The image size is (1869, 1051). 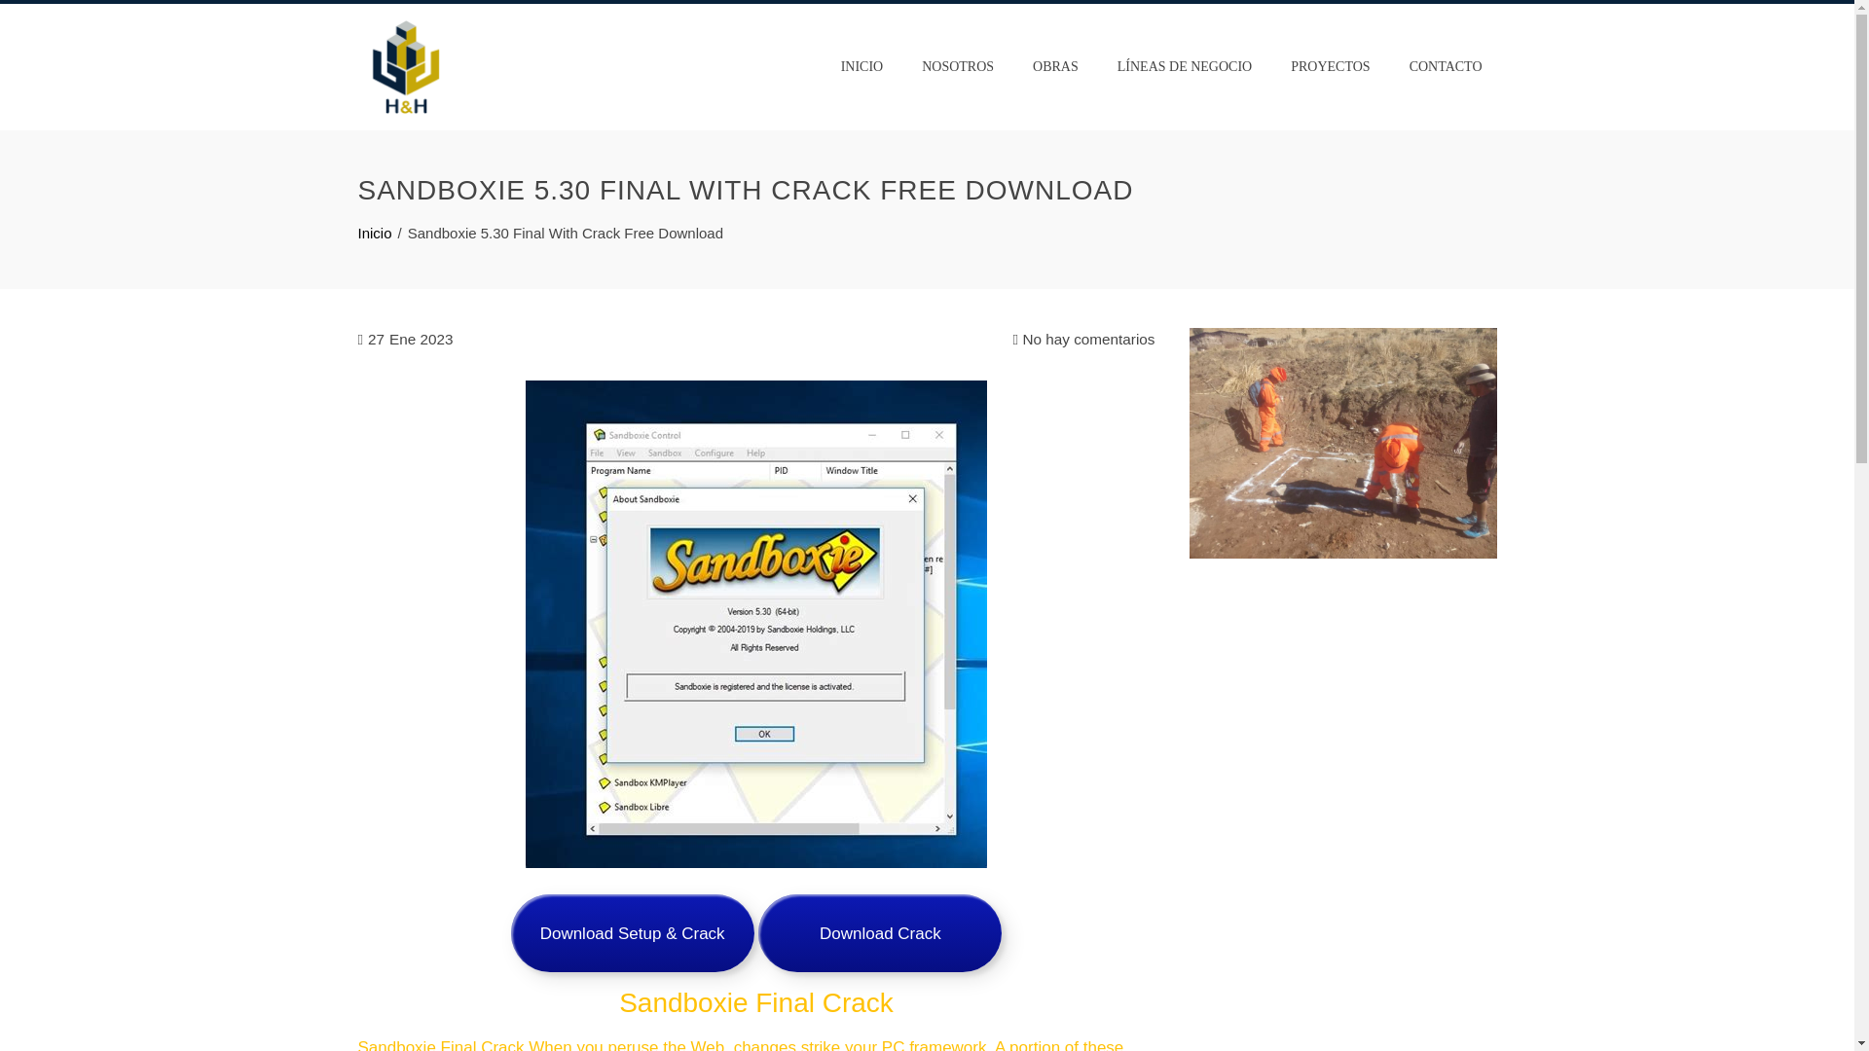 What do you see at coordinates (1083, 339) in the screenshot?
I see `No hay comentarios` at bounding box center [1083, 339].